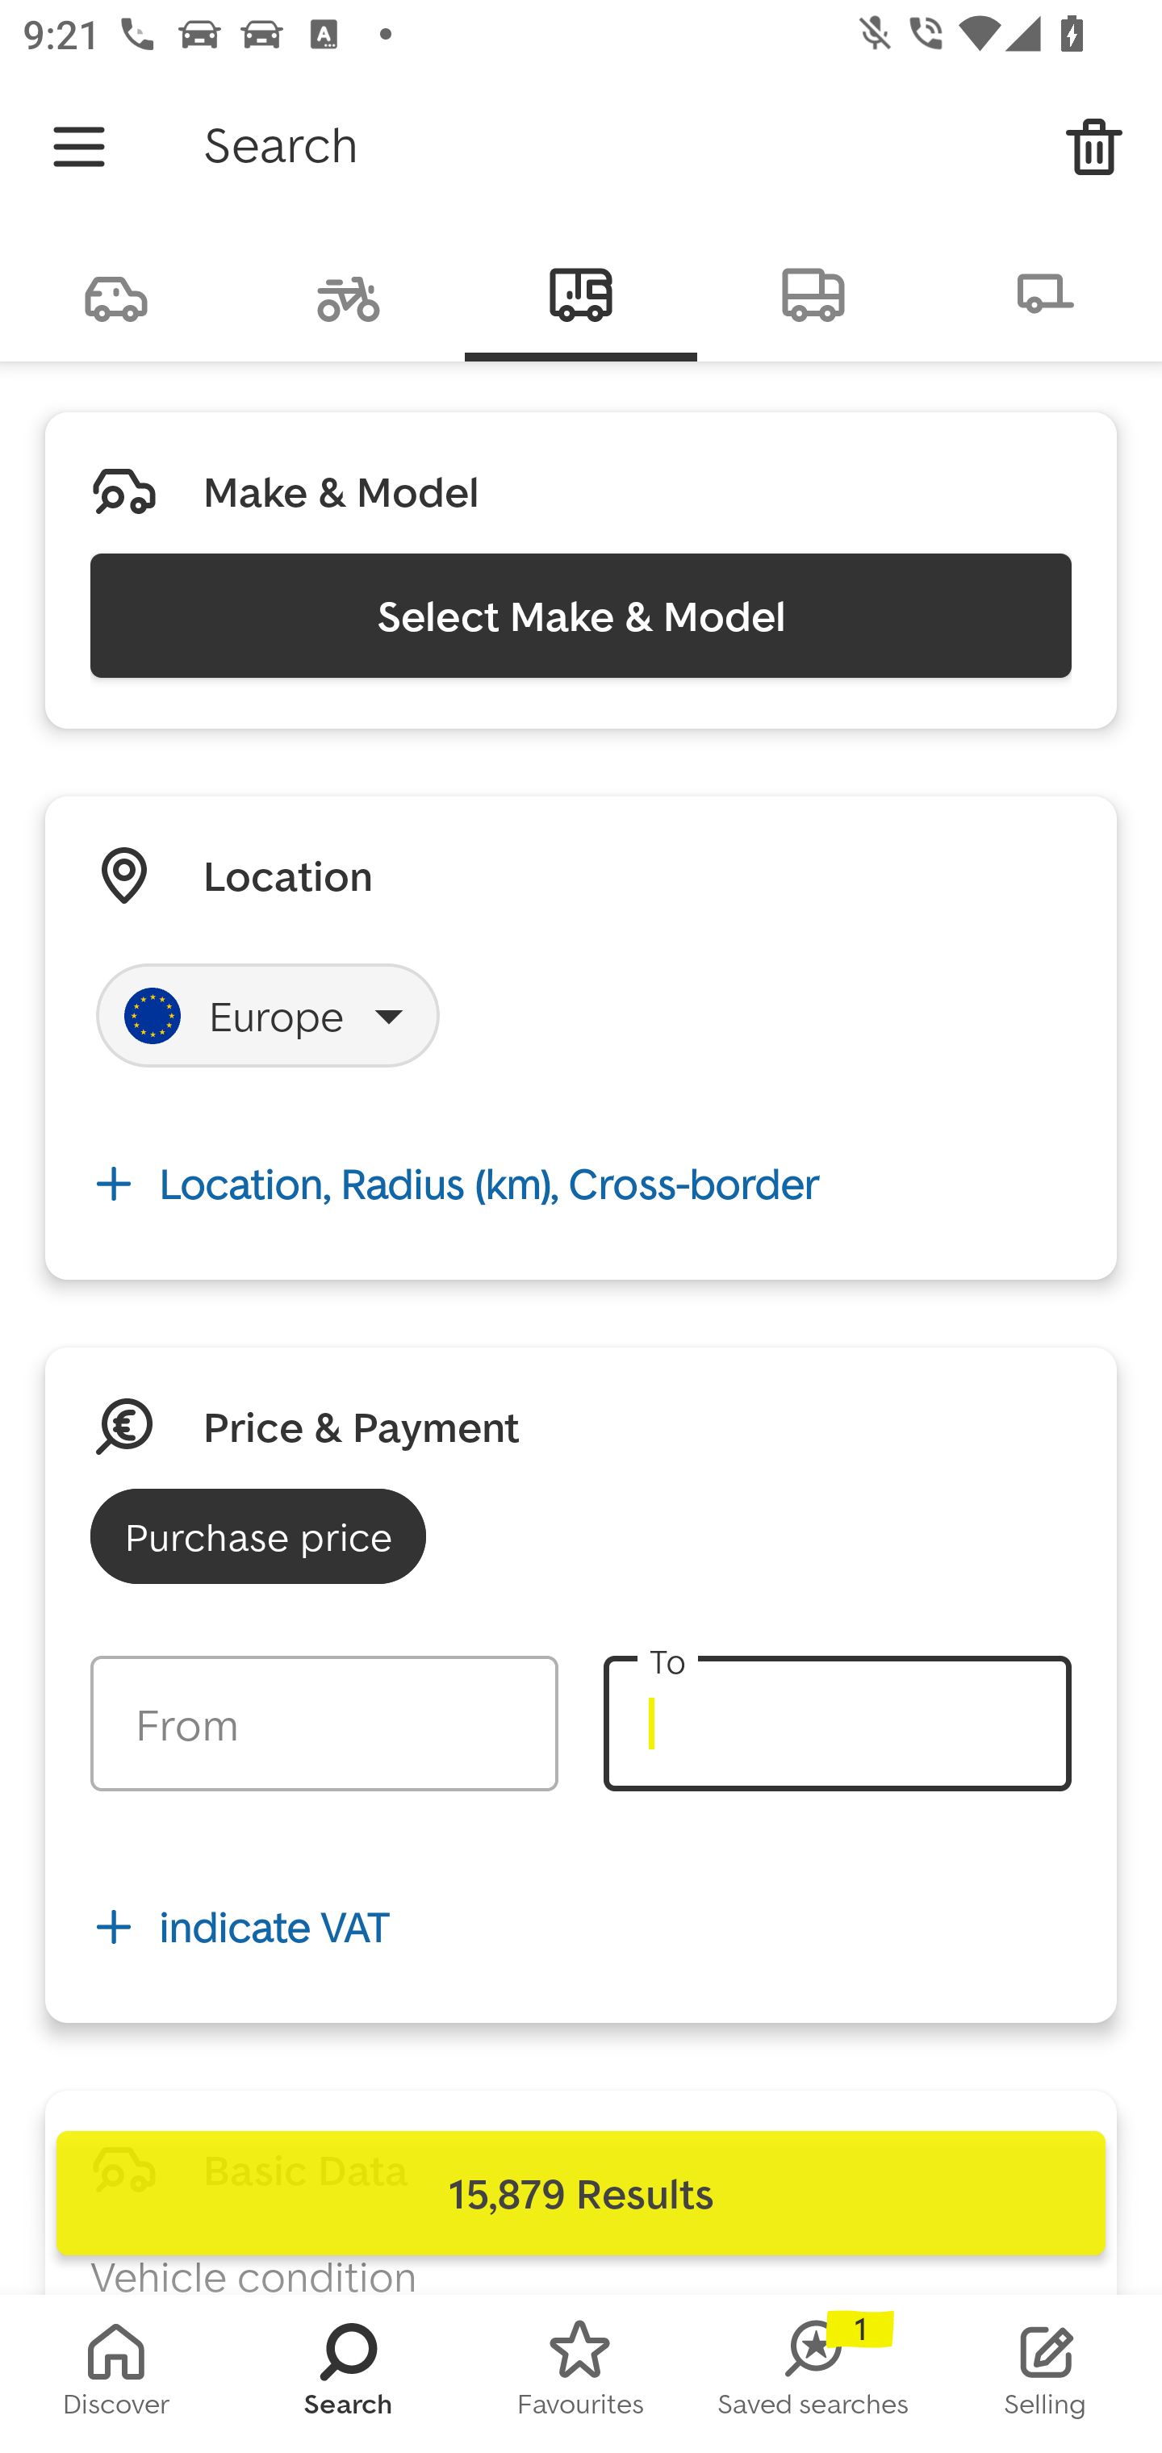 The height and width of the screenshot is (2453, 1162). What do you see at coordinates (268, 1015) in the screenshot?
I see `Europe` at bounding box center [268, 1015].